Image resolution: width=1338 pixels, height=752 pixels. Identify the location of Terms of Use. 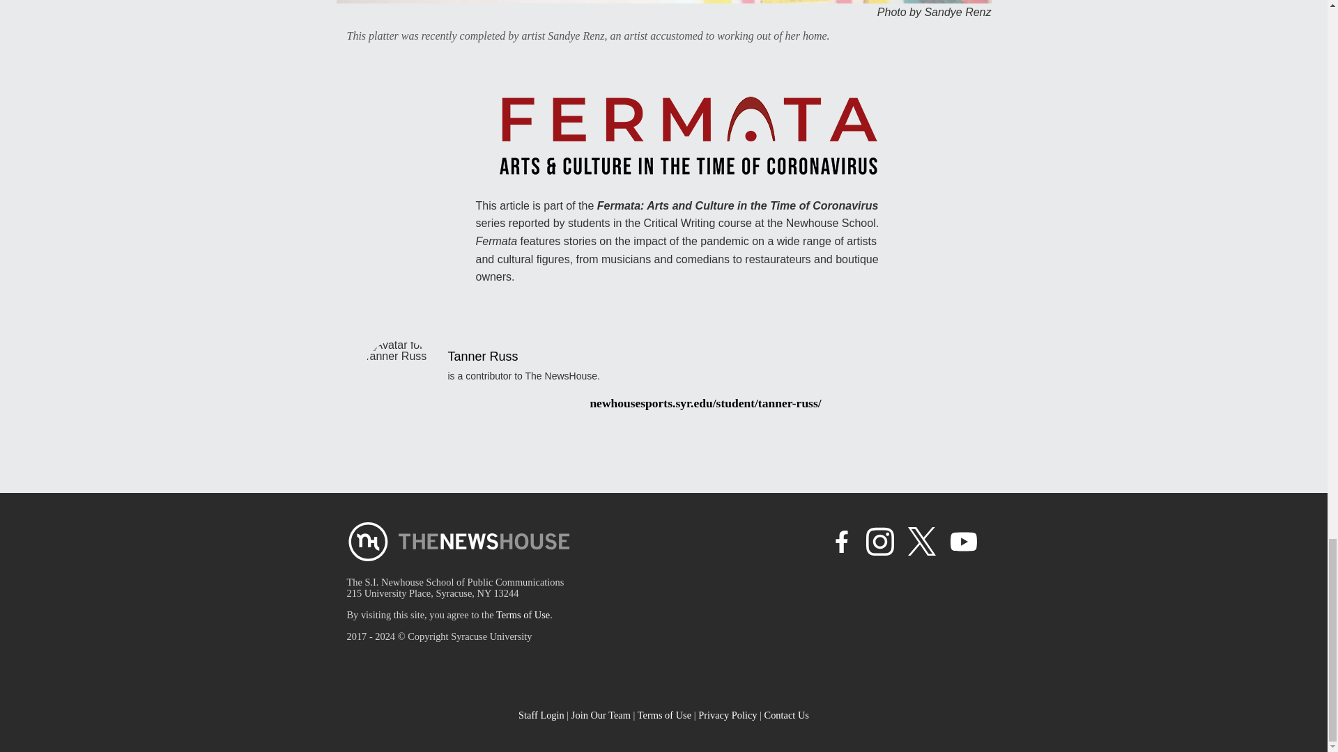
(523, 614).